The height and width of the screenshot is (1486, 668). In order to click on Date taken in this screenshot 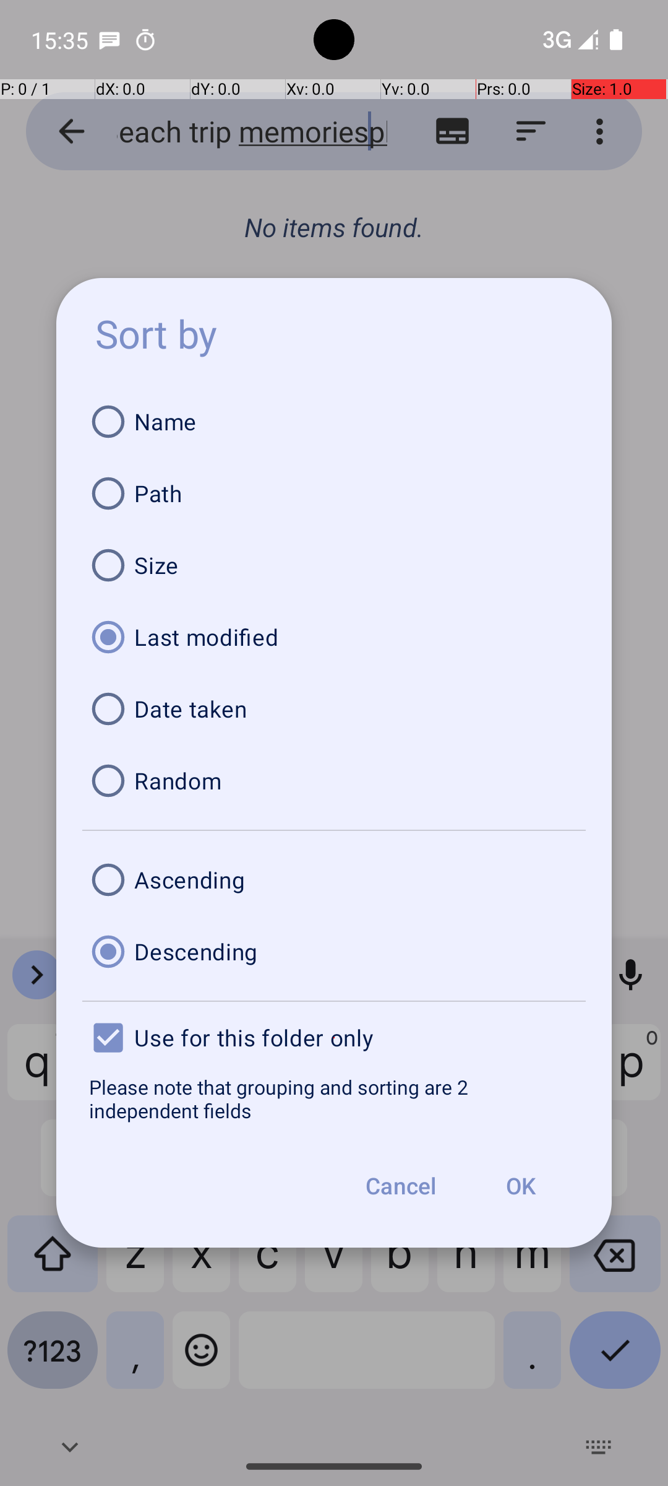, I will do `click(334, 709)`.